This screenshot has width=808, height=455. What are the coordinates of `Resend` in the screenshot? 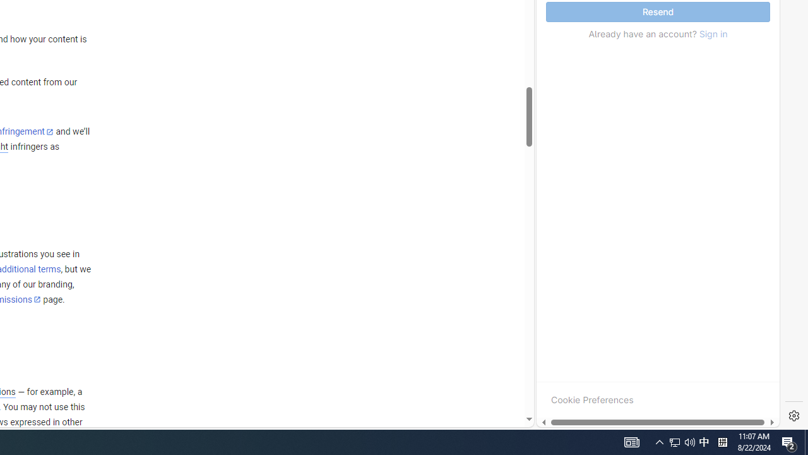 It's located at (658, 12).